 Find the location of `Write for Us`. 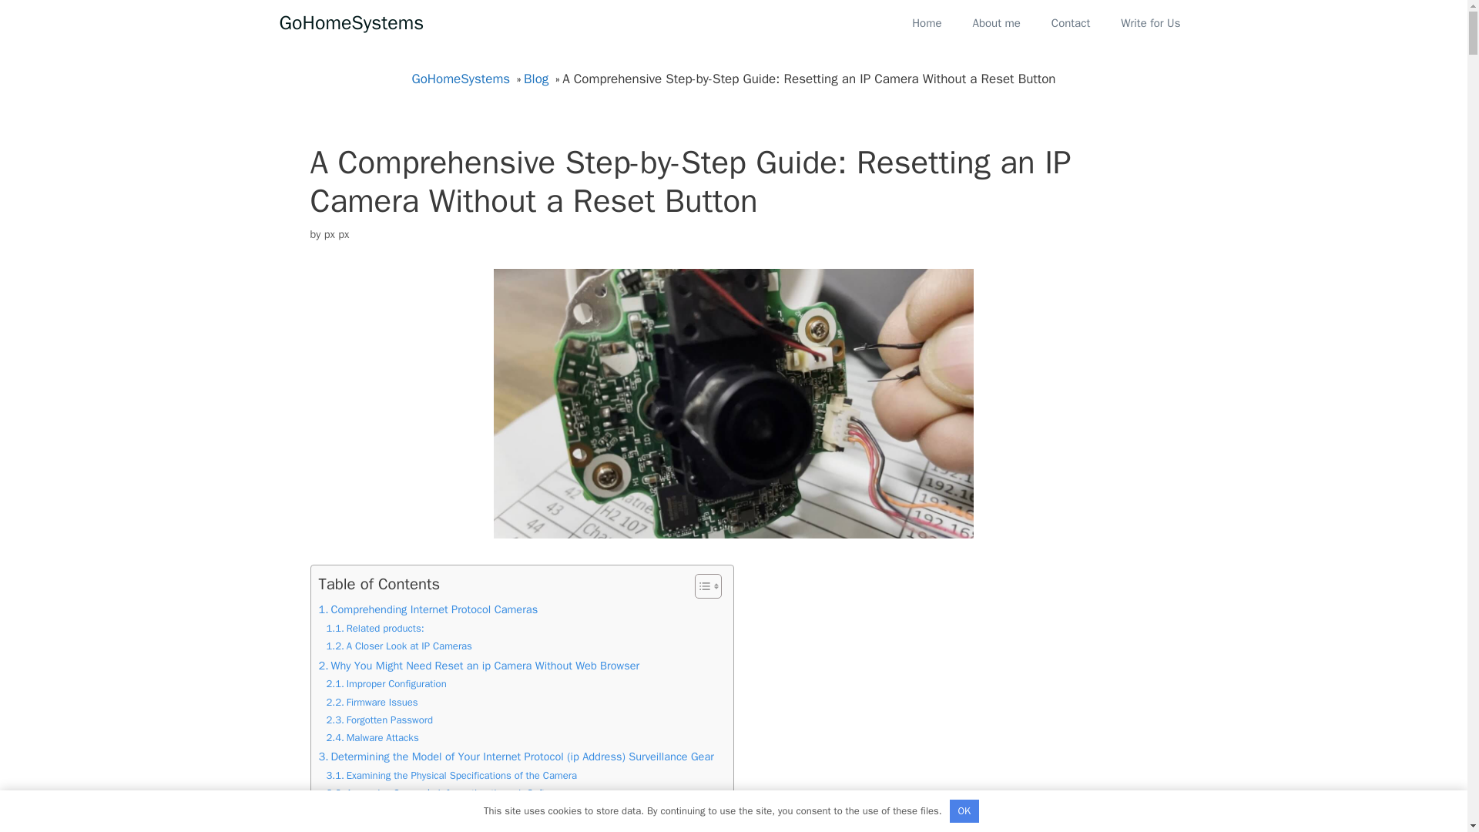

Write for Us is located at coordinates (1149, 23).